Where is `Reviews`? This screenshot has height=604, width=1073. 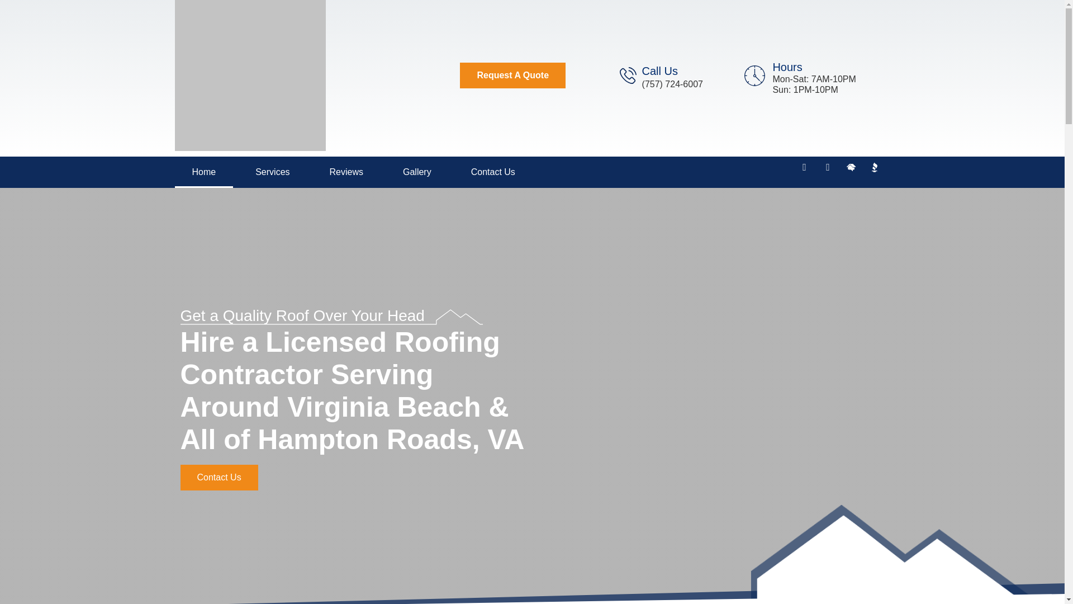
Reviews is located at coordinates (346, 172).